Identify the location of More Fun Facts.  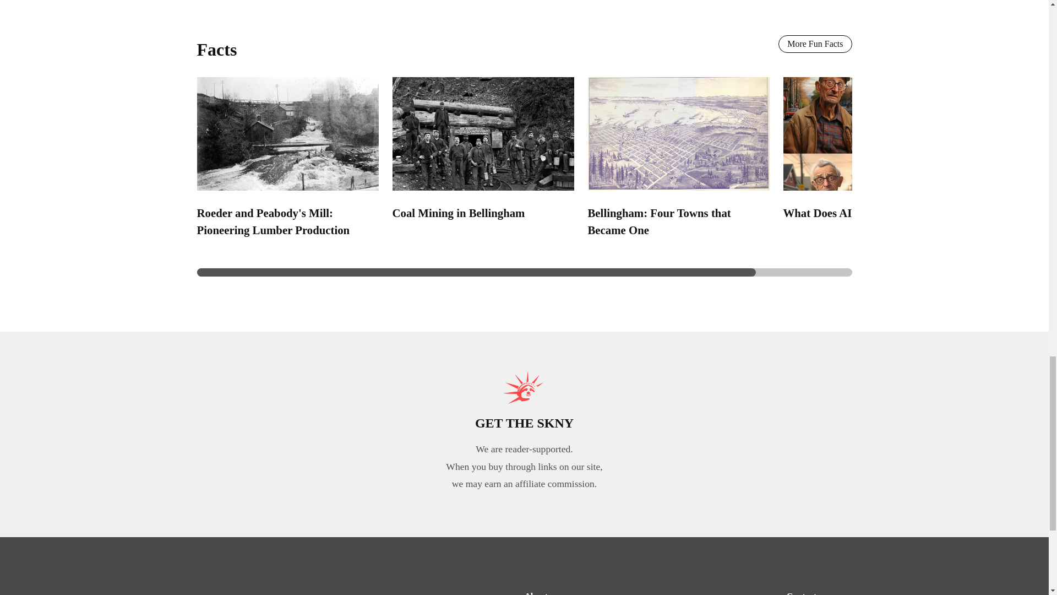
(815, 44).